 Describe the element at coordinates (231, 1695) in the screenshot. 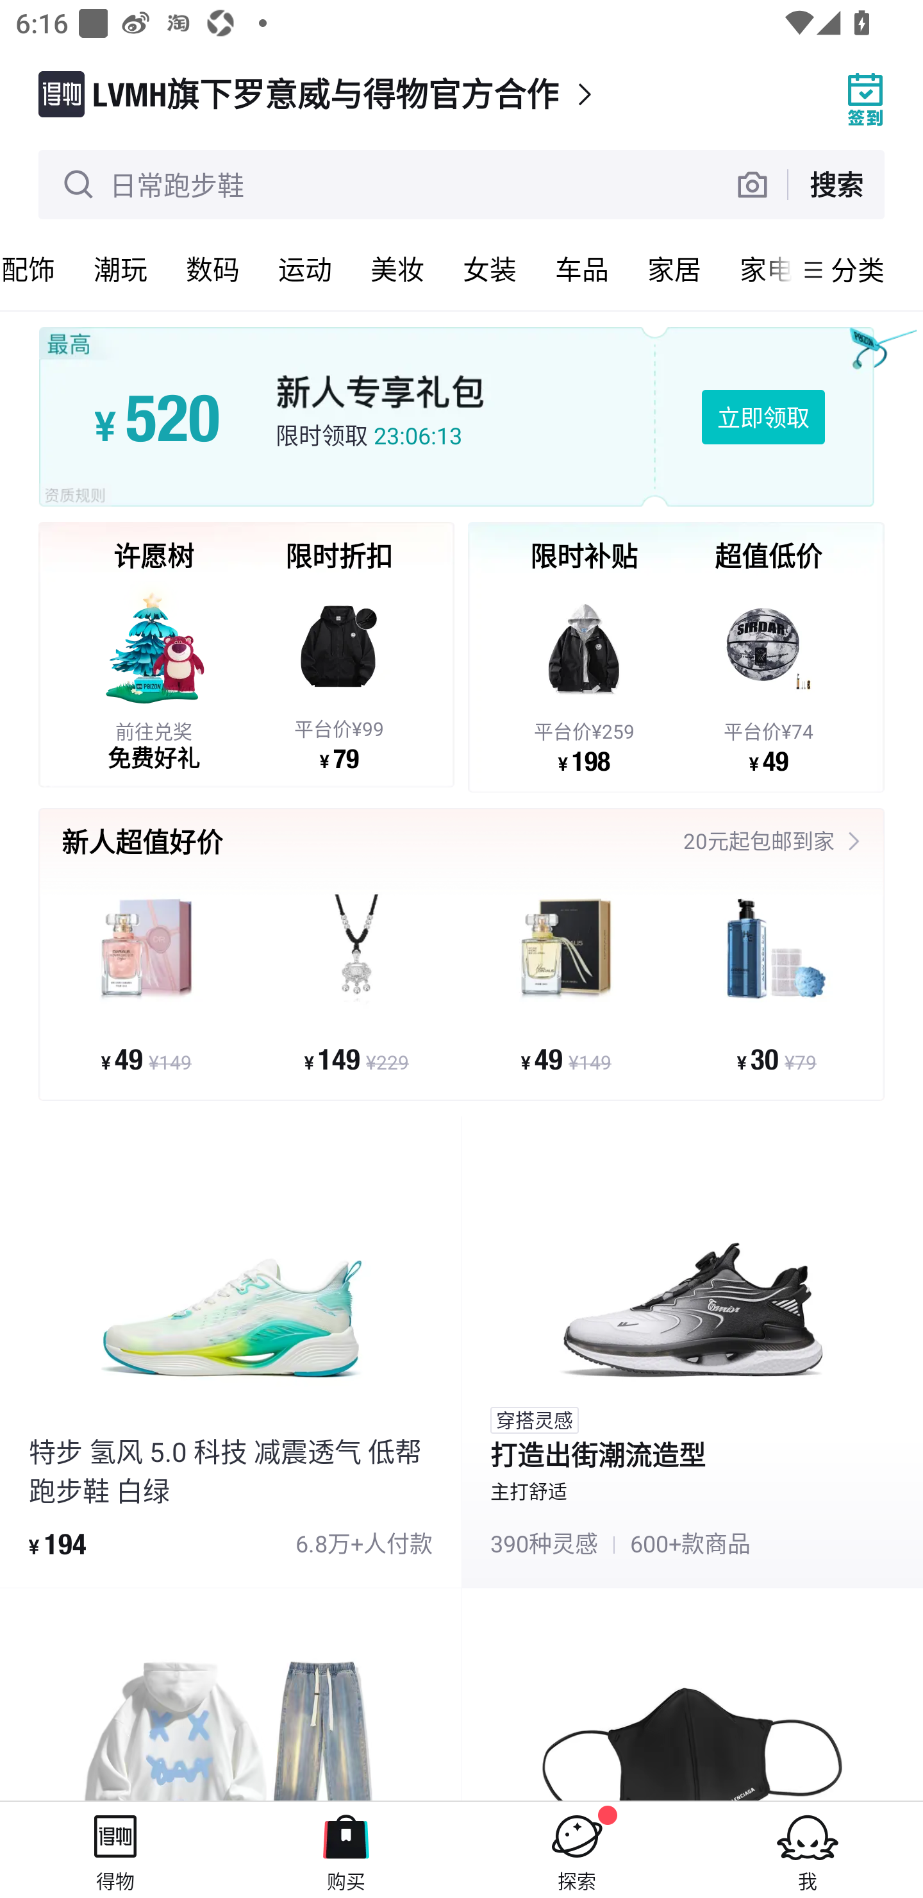

I see `product_item` at that location.